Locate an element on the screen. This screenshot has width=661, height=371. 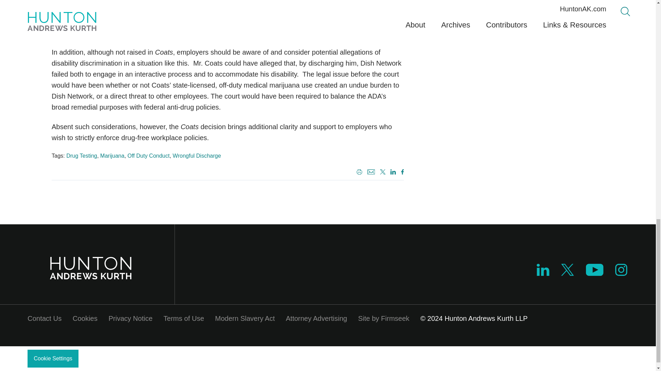
Instagram is located at coordinates (621, 273).